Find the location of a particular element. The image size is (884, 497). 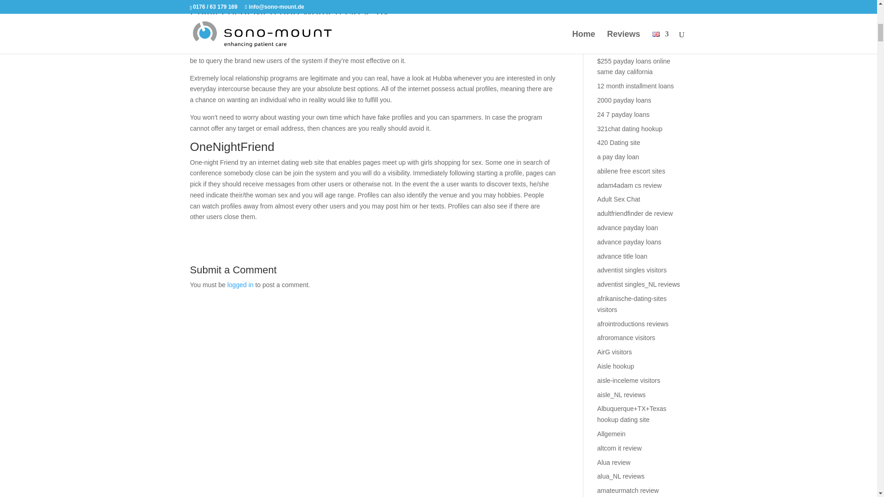

logged in is located at coordinates (240, 285).